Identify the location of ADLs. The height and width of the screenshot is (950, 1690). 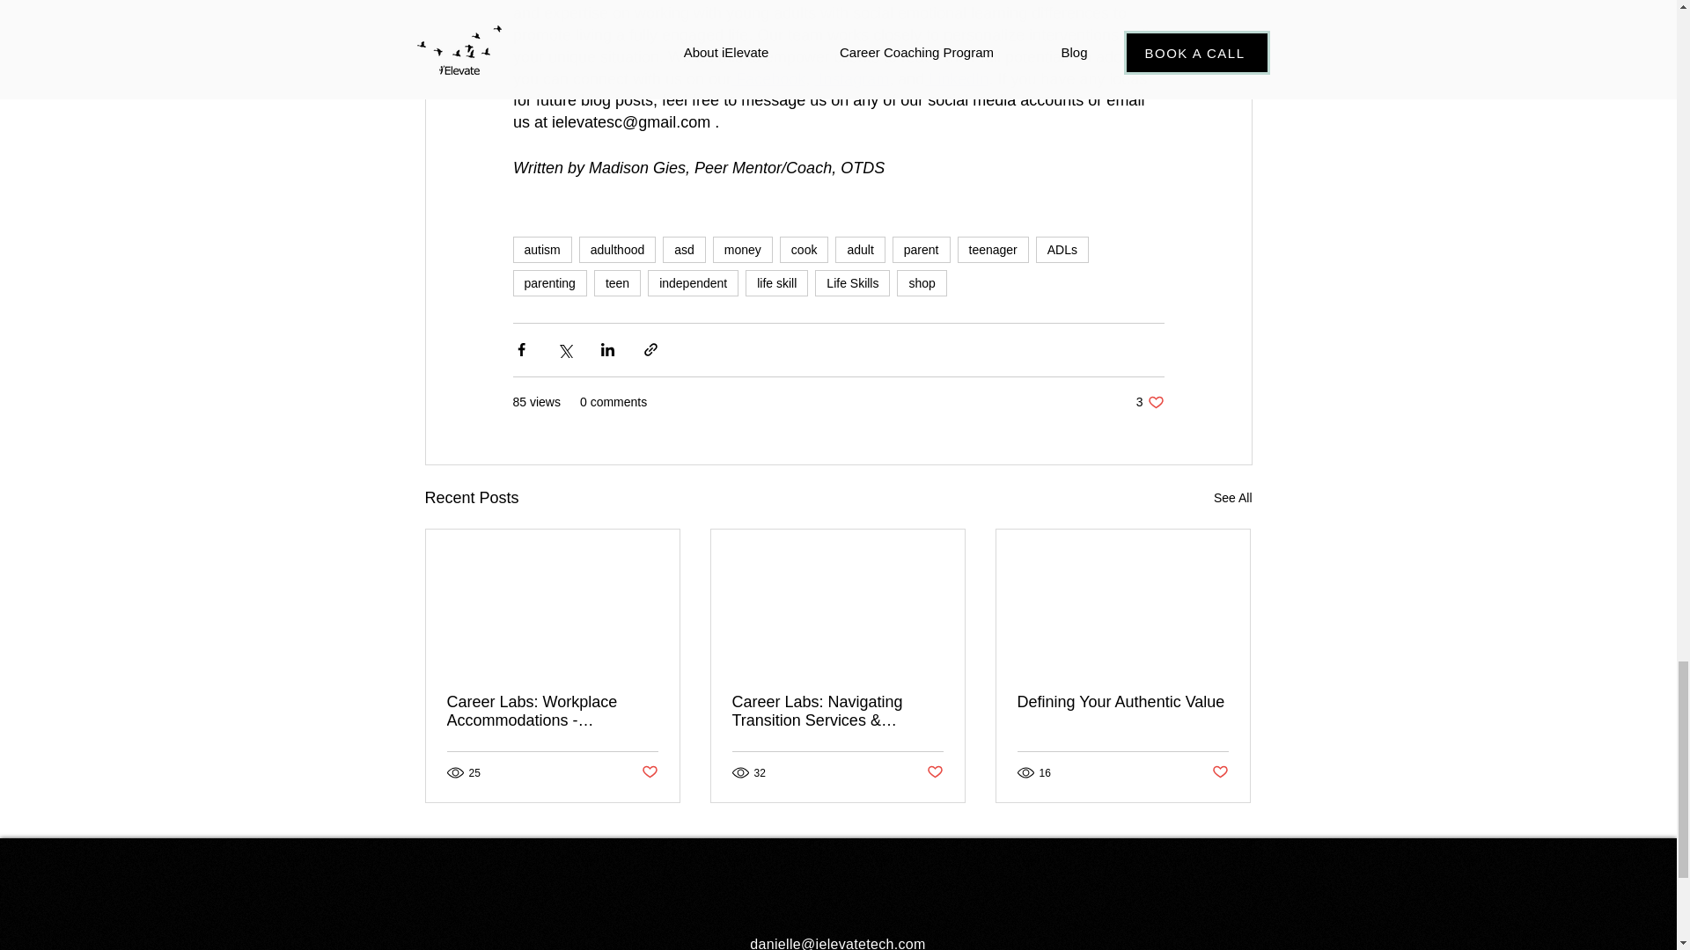
(1062, 250).